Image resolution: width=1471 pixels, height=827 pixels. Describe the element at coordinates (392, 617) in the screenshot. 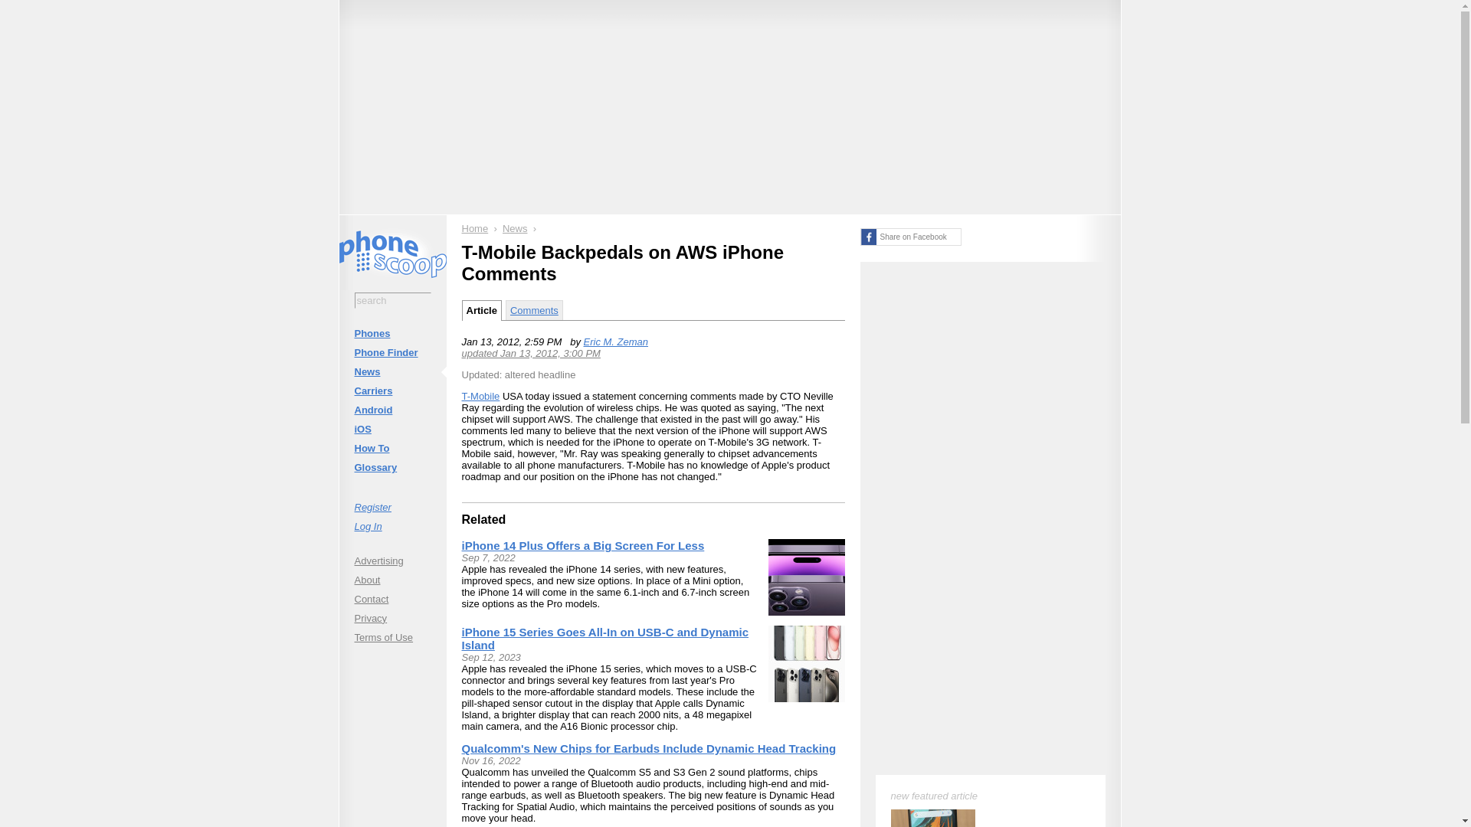

I see `Privacy` at that location.